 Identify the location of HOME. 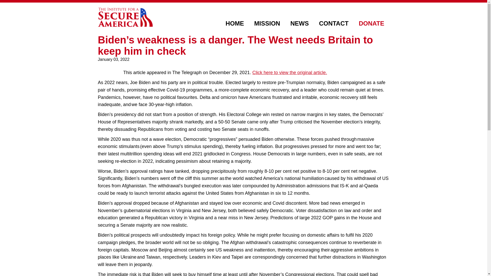
(235, 24).